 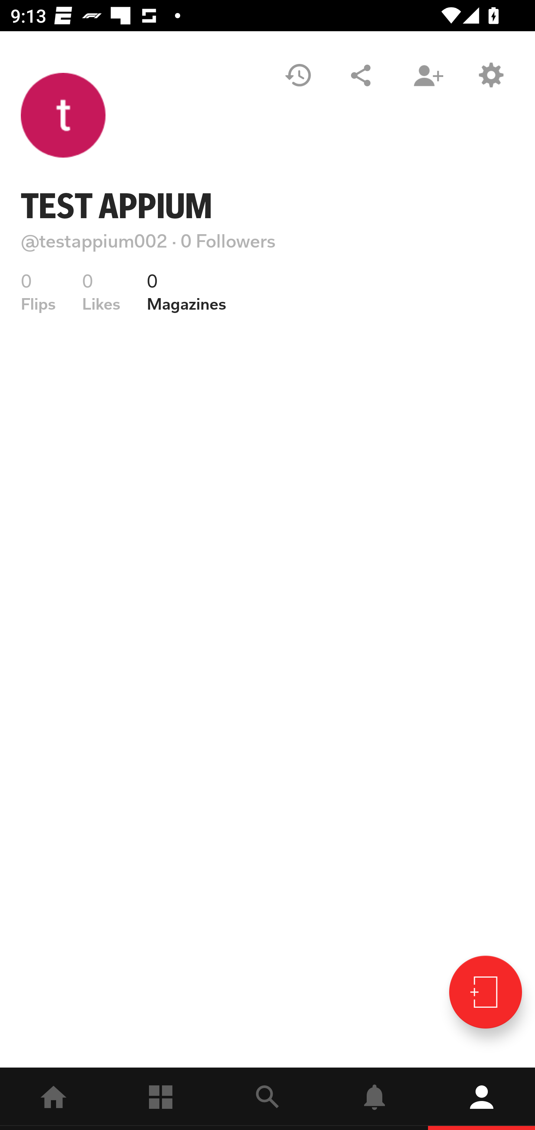 I want to click on Share, so click(x=361, y=75).